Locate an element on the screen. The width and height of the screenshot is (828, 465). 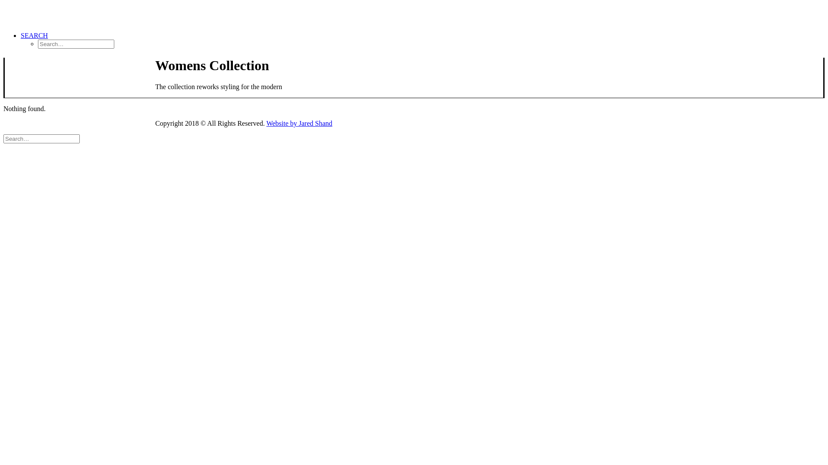
SEARCH is located at coordinates (34, 35).